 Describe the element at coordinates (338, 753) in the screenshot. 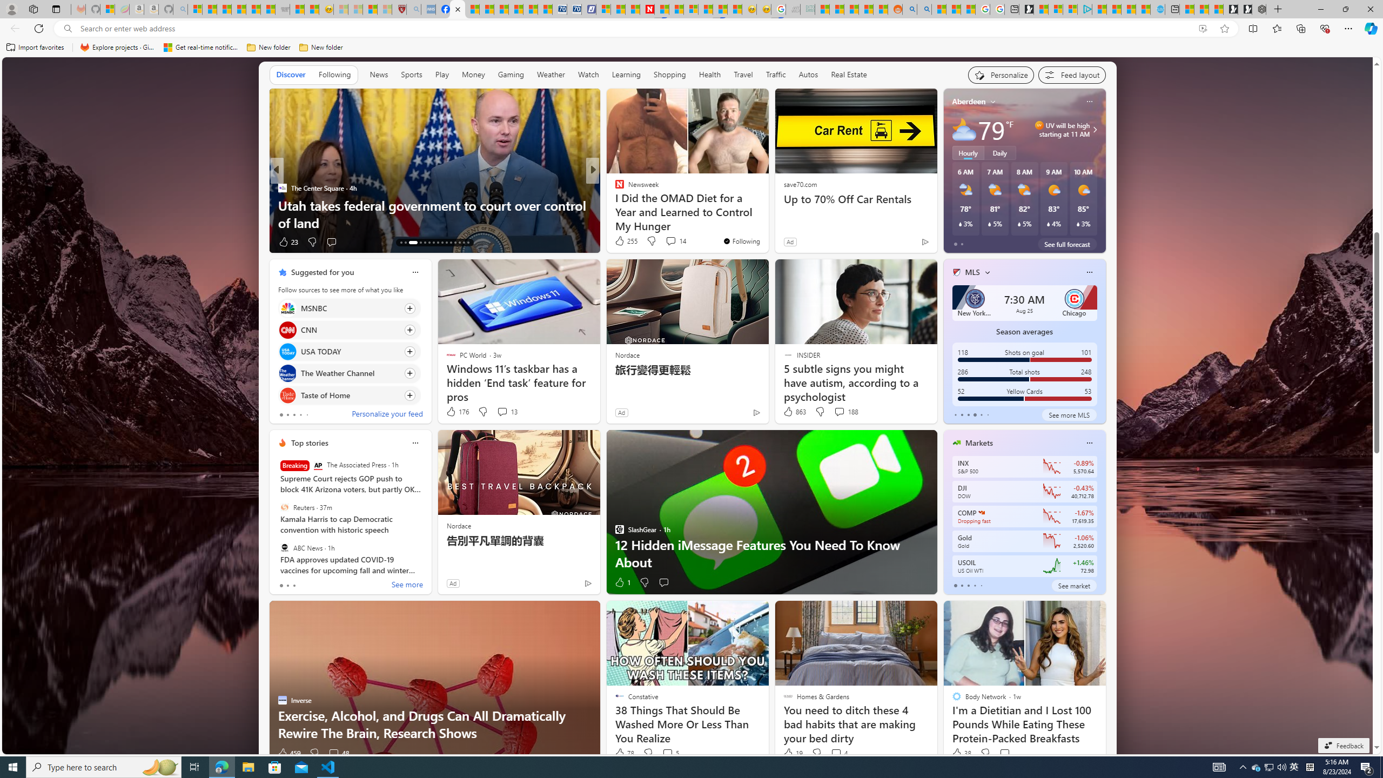

I see `View comments 48 Comment` at that location.